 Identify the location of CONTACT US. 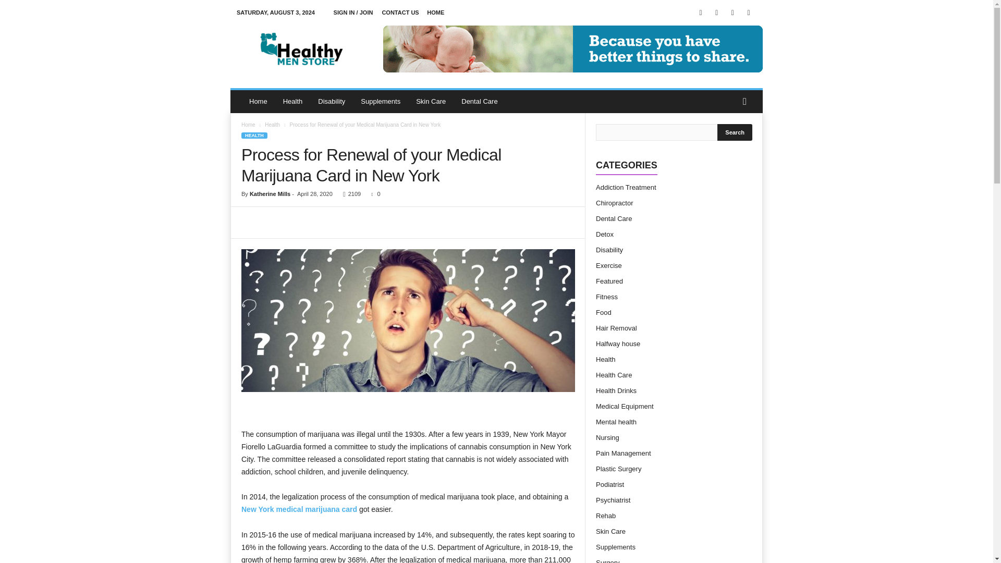
(399, 13).